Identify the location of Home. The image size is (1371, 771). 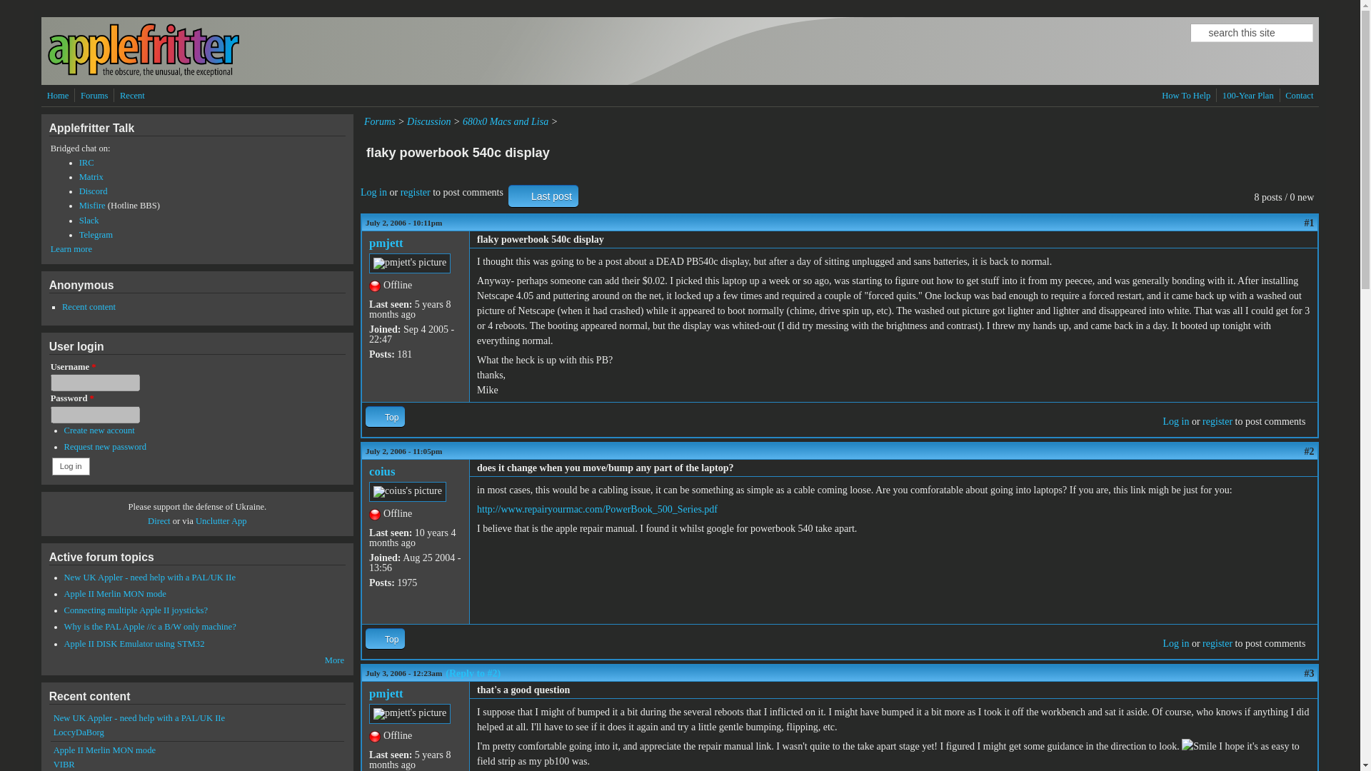
(143, 74).